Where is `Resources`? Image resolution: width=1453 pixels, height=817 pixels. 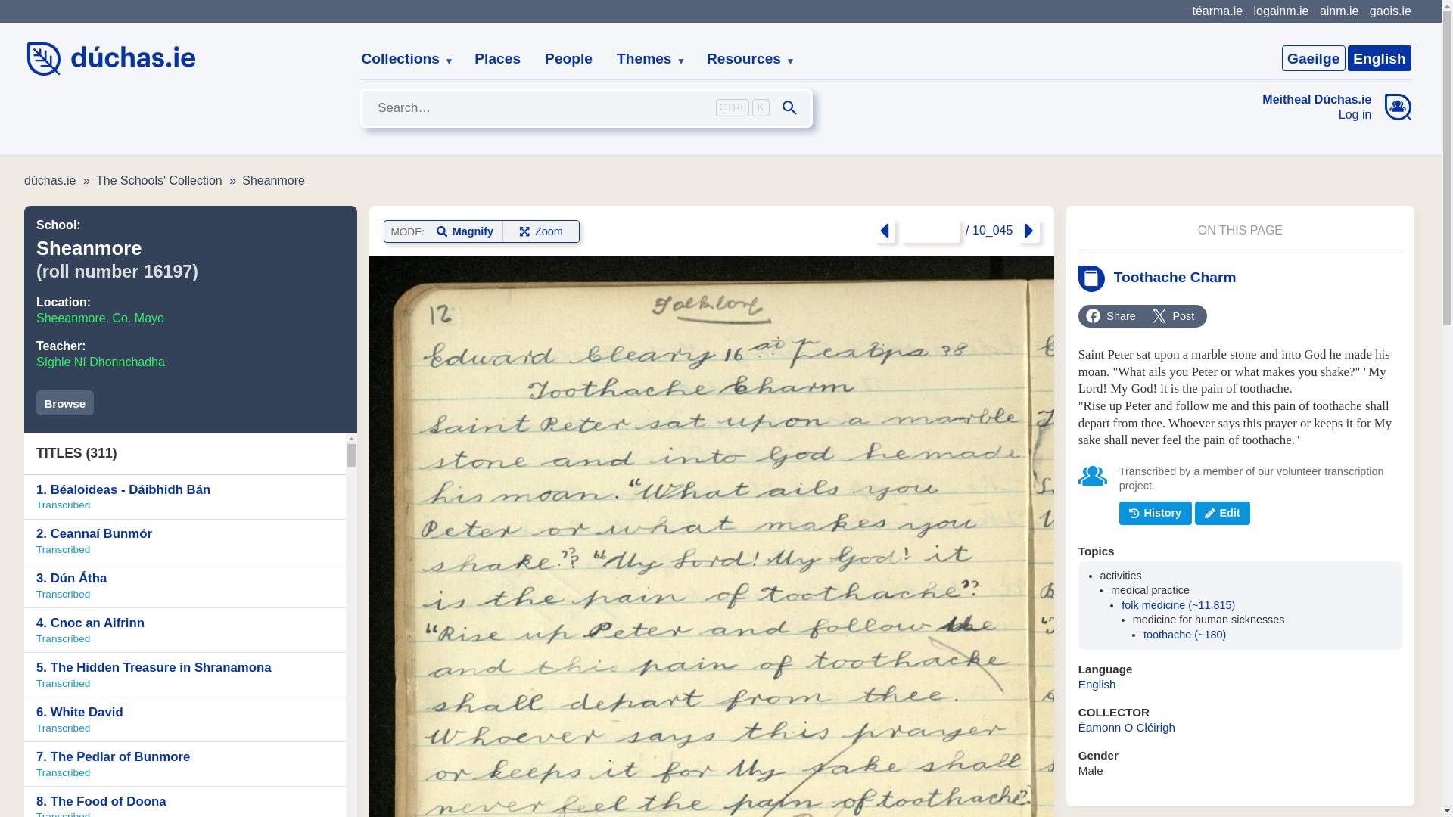
Resources is located at coordinates (745, 59).